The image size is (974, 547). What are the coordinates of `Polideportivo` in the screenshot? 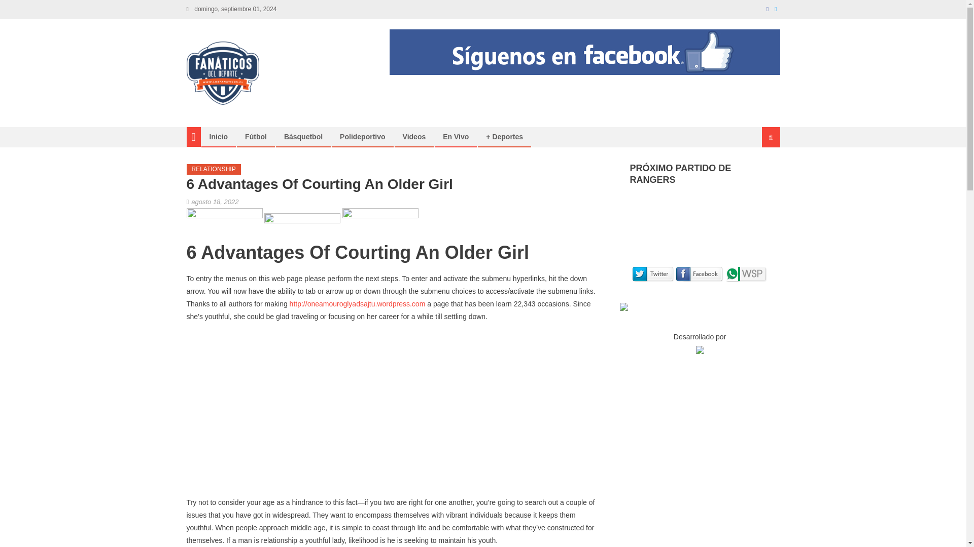 It's located at (362, 137).